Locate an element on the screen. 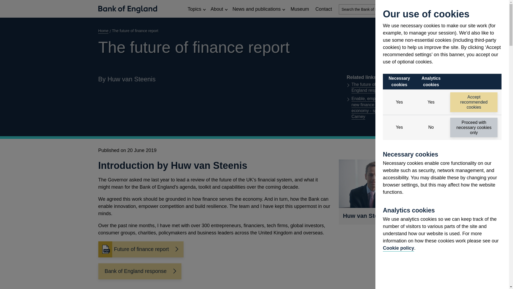 The width and height of the screenshot is (513, 289). Cookie policy is located at coordinates (398, 248).